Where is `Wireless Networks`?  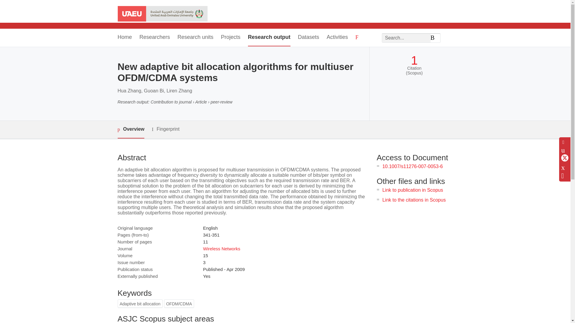 Wireless Networks is located at coordinates (222, 249).